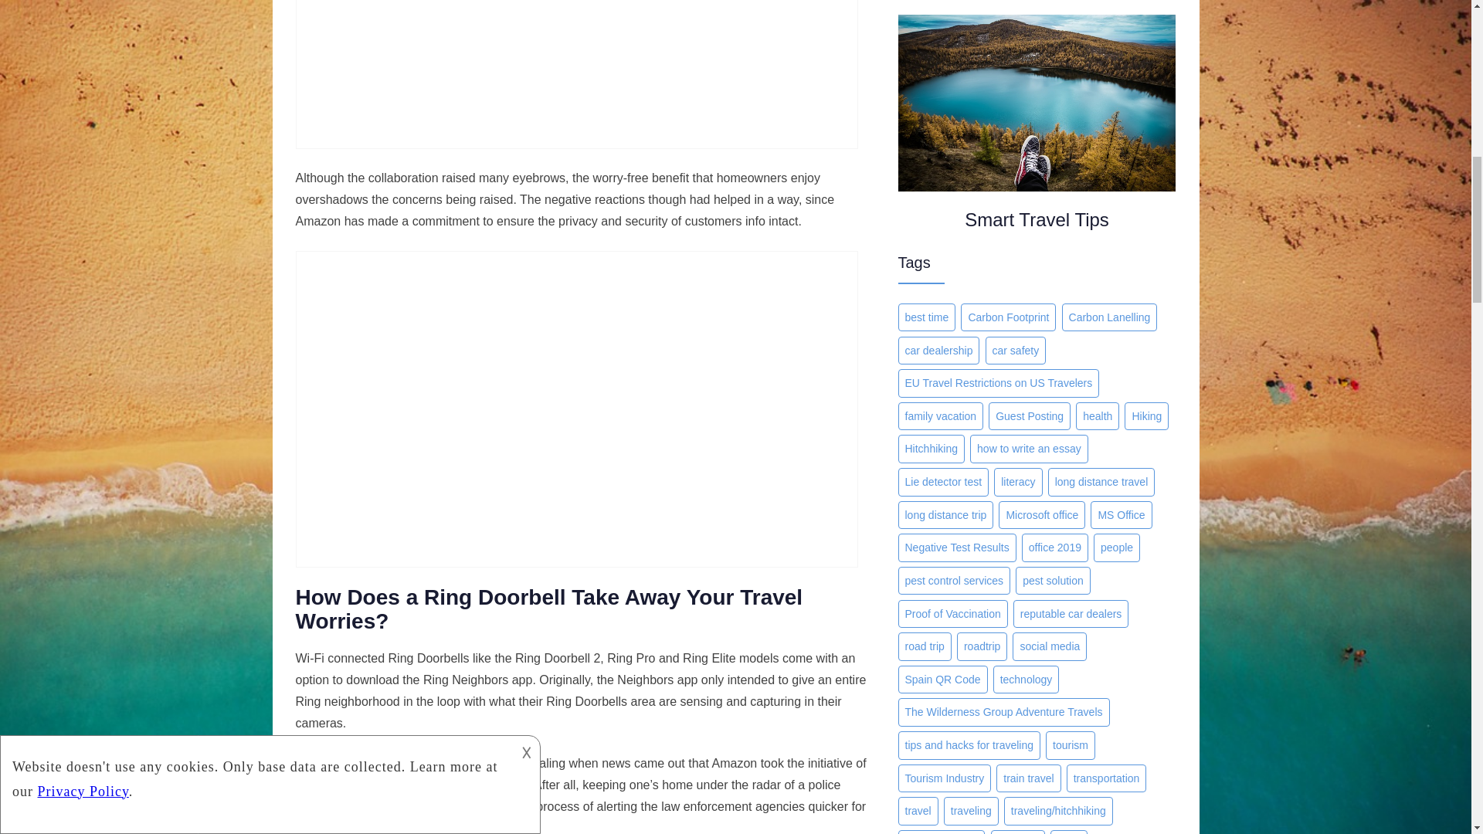 This screenshot has width=1483, height=834. I want to click on Carbon Footprint, so click(1009, 317).